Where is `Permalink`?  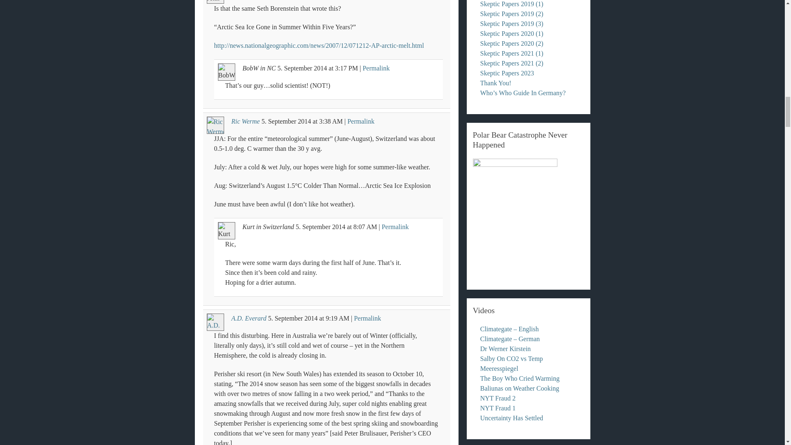 Permalink is located at coordinates (376, 68).